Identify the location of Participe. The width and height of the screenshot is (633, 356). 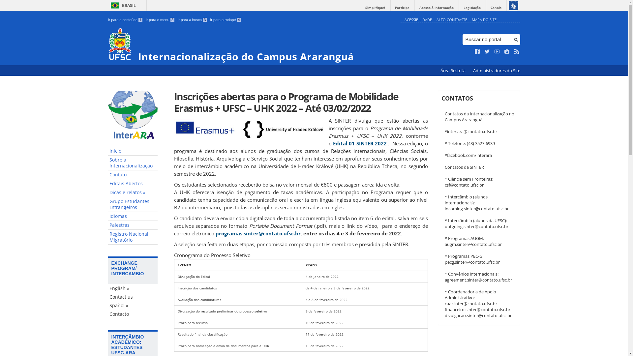
(402, 8).